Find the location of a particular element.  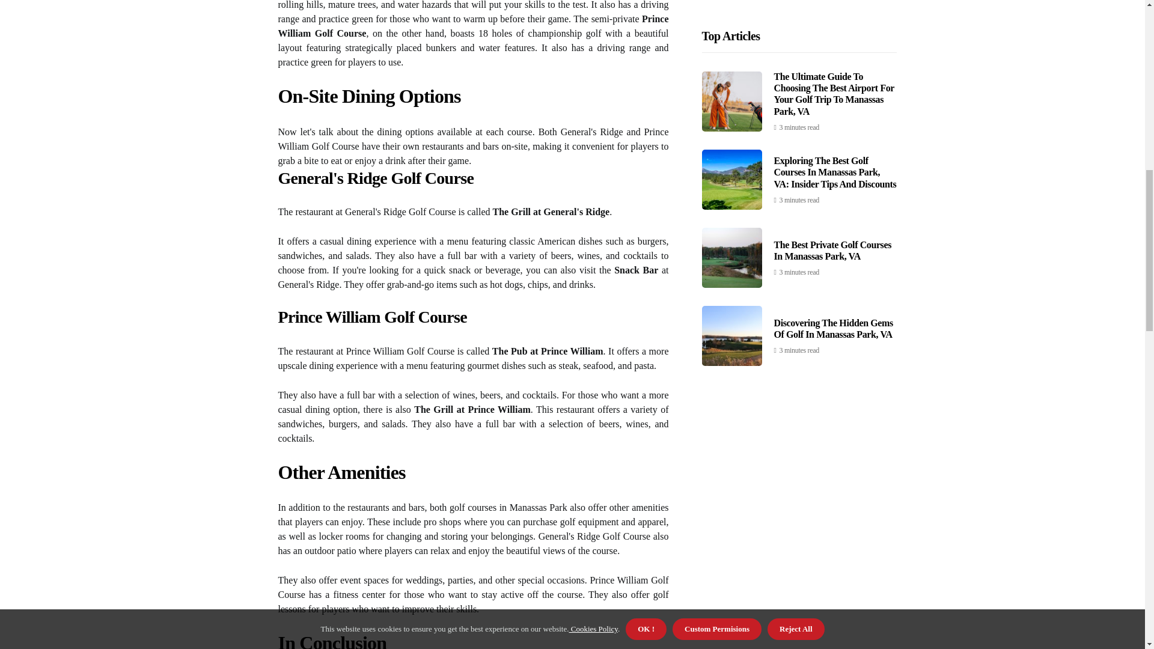

The Best Private Golf Courses In Manassas Park, VA is located at coordinates (832, 19).